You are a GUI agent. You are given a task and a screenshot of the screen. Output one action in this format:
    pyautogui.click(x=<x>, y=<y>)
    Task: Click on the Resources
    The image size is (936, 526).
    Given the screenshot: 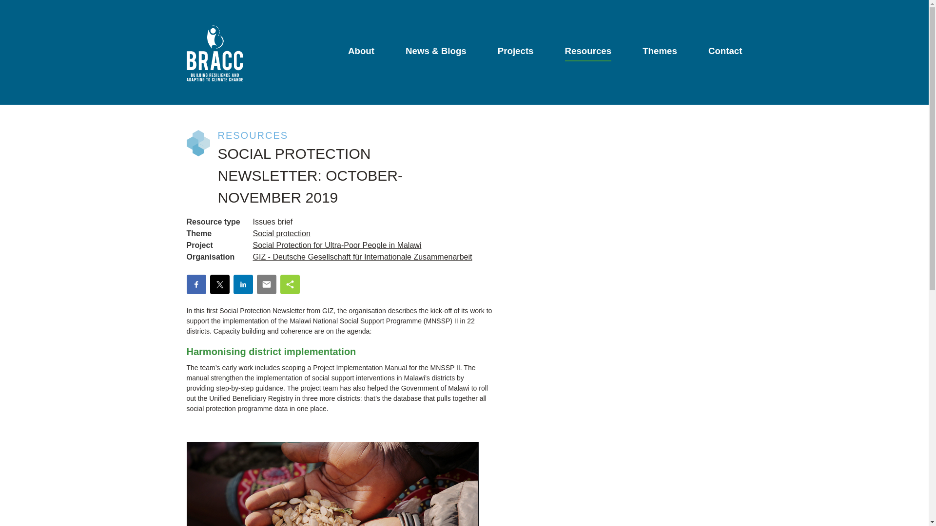 What is the action you would take?
    pyautogui.click(x=588, y=53)
    